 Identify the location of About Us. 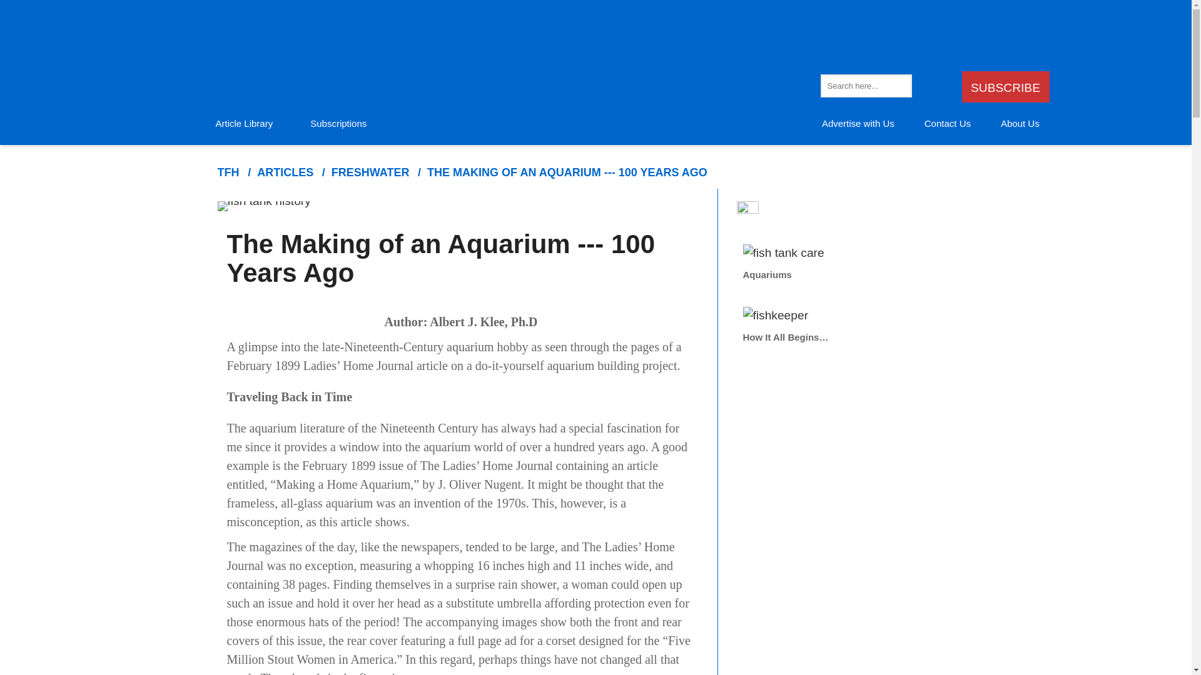
(1020, 124).